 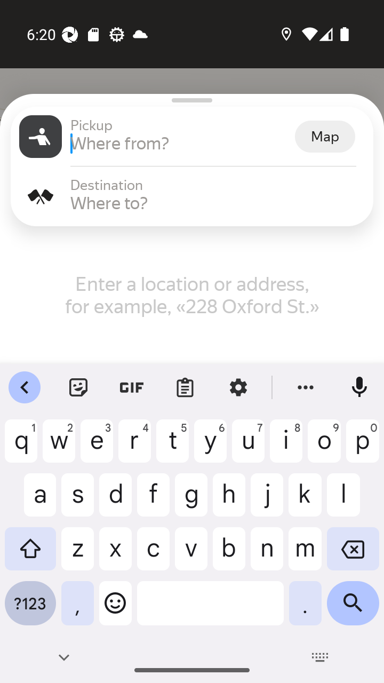 I want to click on Destination Destination Where to?, so click(x=192, y=196).